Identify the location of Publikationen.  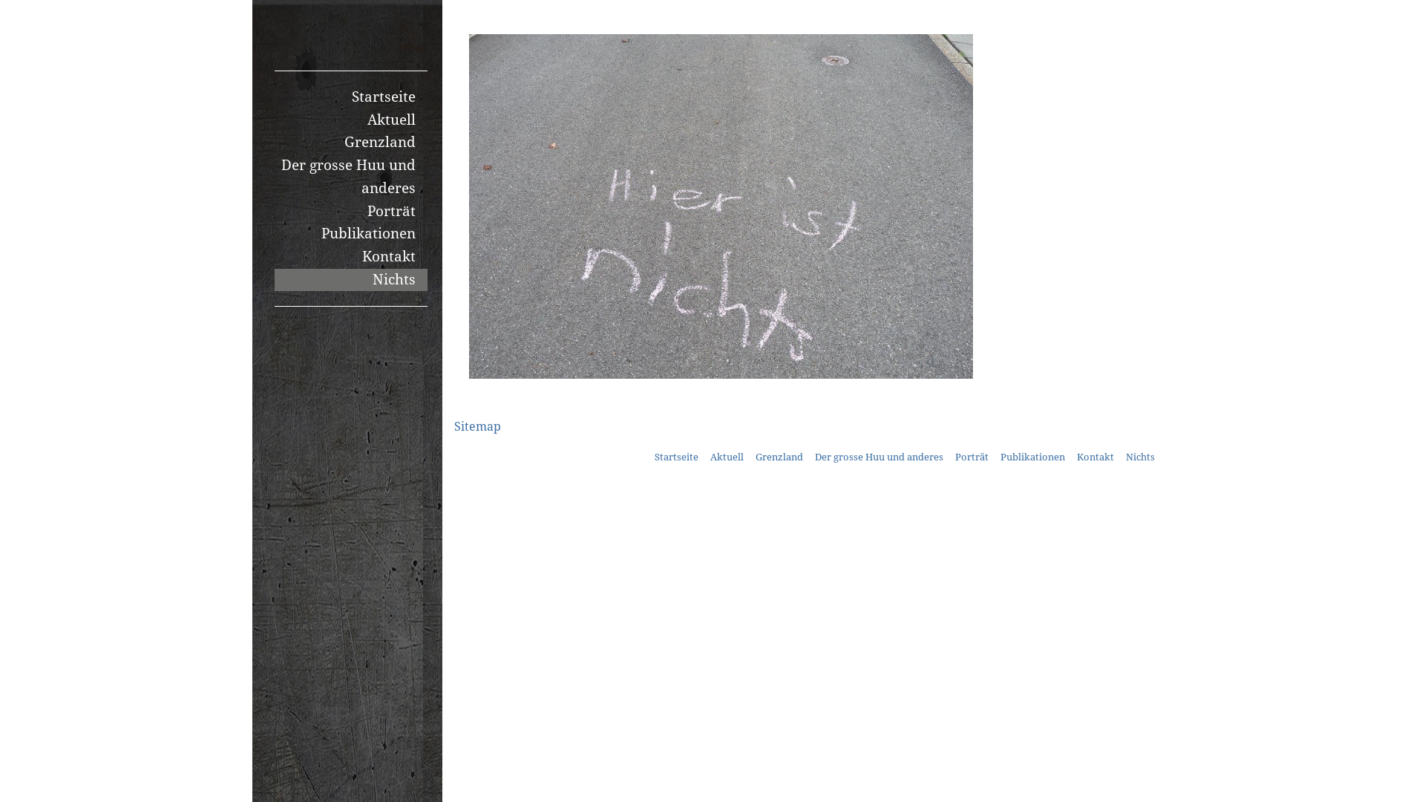
(1033, 457).